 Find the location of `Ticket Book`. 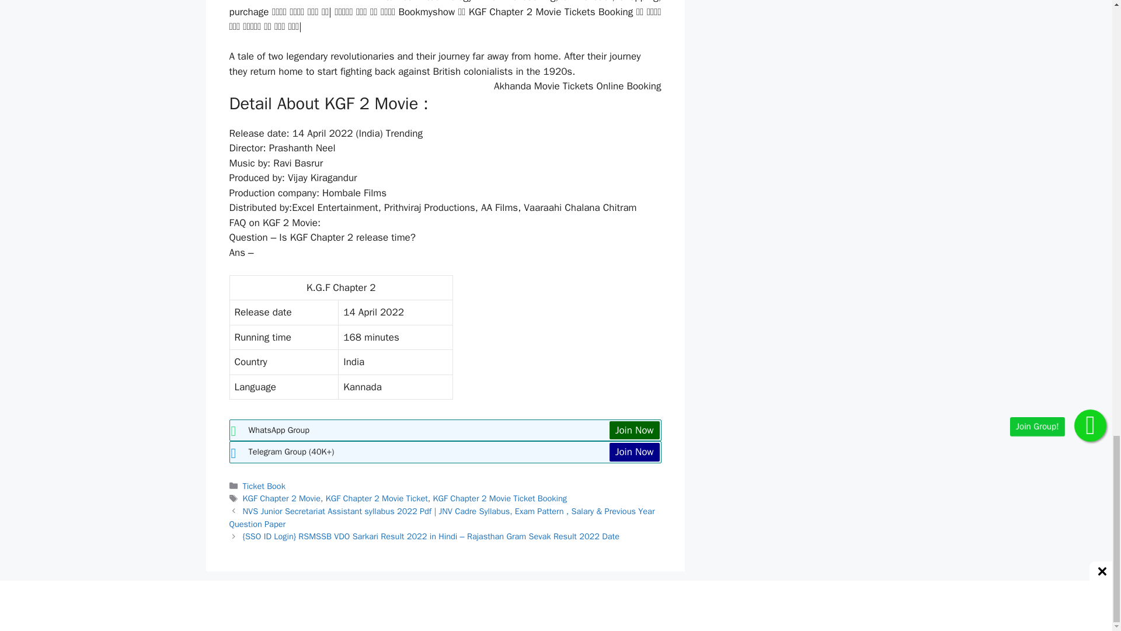

Ticket Book is located at coordinates (264, 486).